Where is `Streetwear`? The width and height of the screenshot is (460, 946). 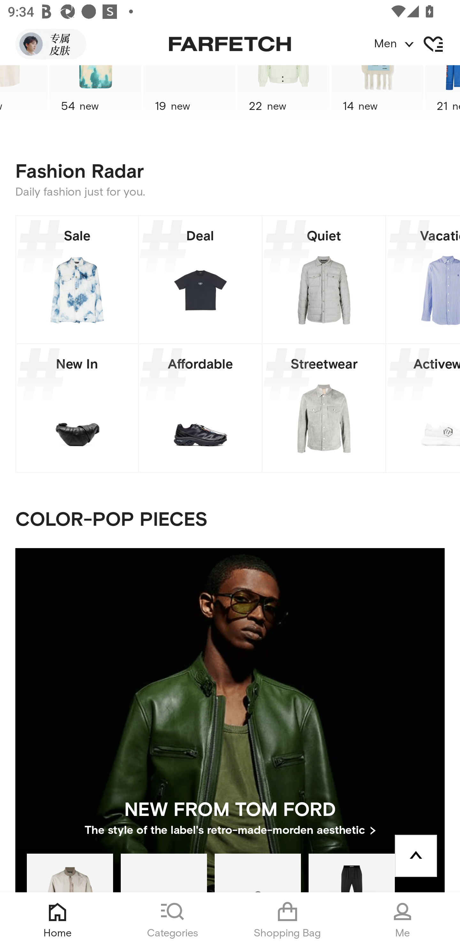
Streetwear is located at coordinates (324, 408).